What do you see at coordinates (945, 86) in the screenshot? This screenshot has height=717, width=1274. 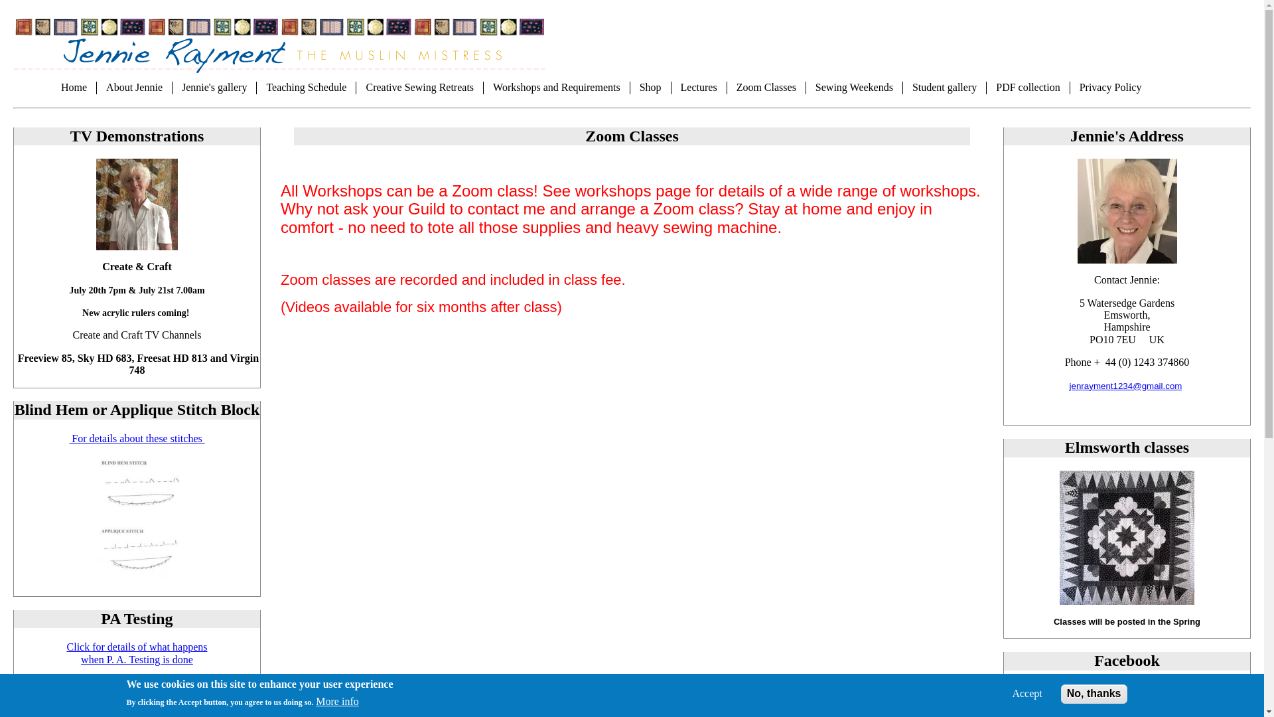 I see `Student gallery` at bounding box center [945, 86].